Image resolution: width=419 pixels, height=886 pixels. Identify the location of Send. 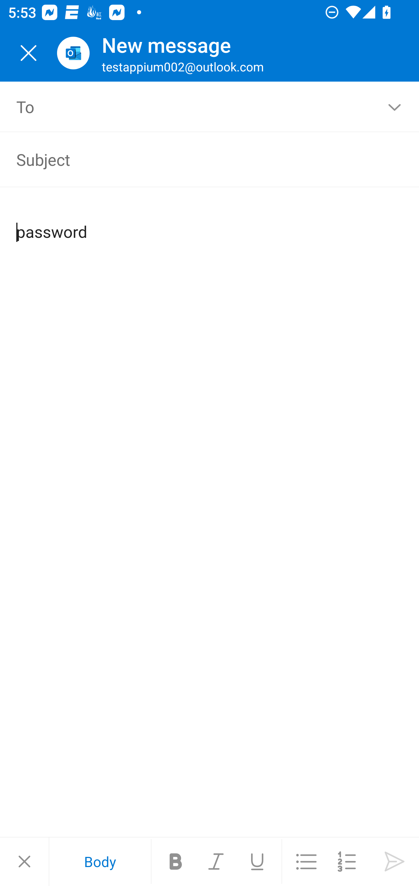
(395, 862).